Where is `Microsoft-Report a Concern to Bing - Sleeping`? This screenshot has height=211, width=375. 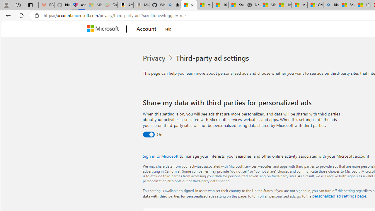 Microsoft-Report a Concern to Bing - Sleeping is located at coordinates (94, 5).